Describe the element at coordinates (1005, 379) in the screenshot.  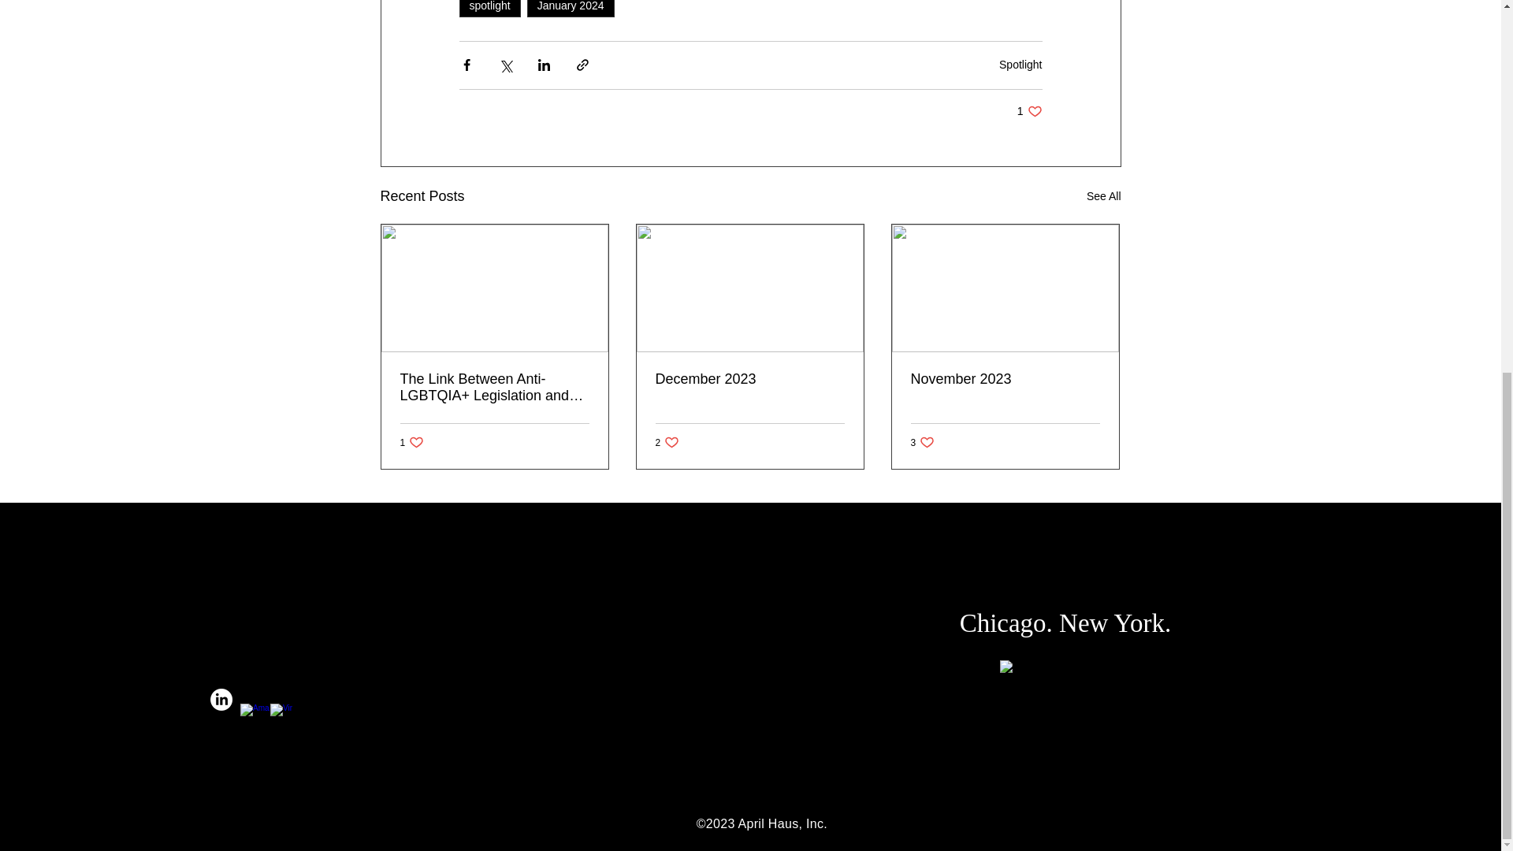
I see `November 2023` at that location.